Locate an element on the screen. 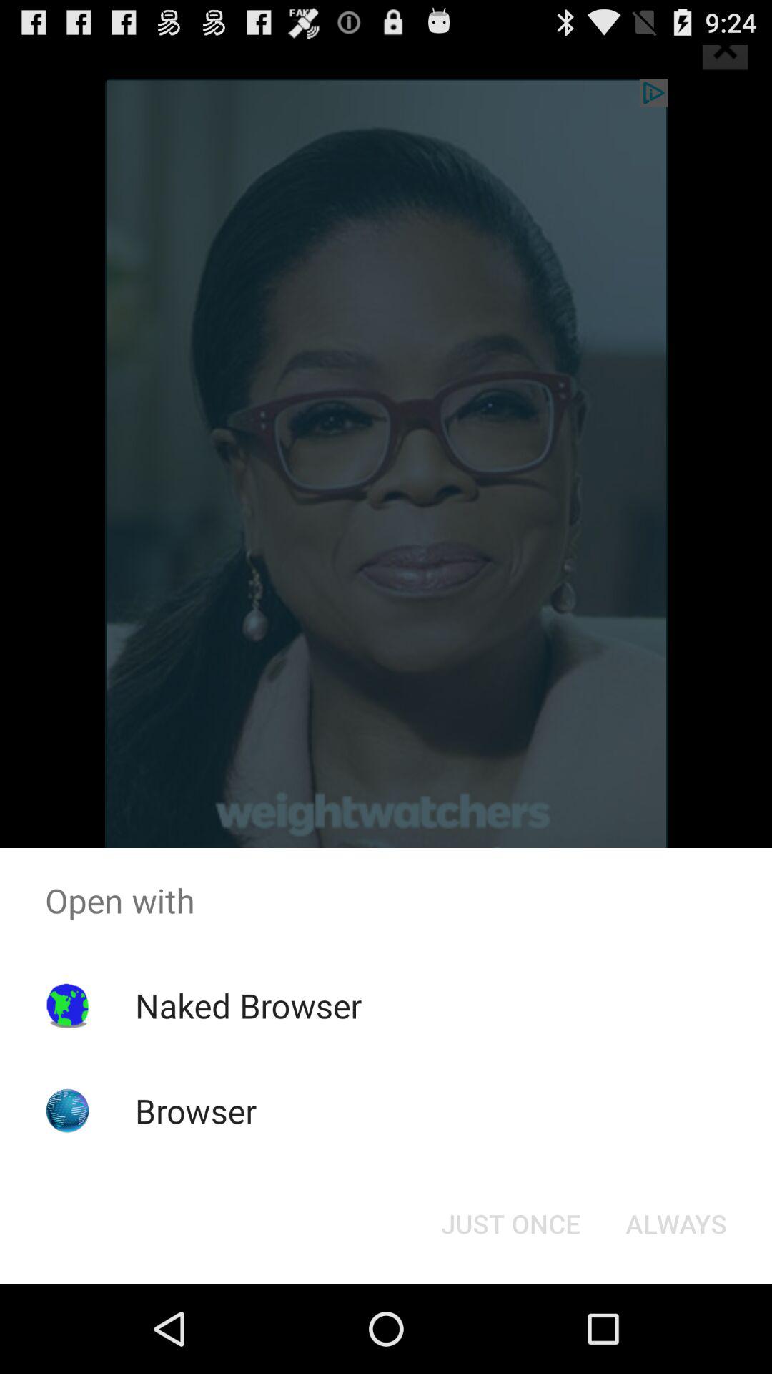 This screenshot has width=772, height=1374. launch icon below the open with app is located at coordinates (248, 1005).